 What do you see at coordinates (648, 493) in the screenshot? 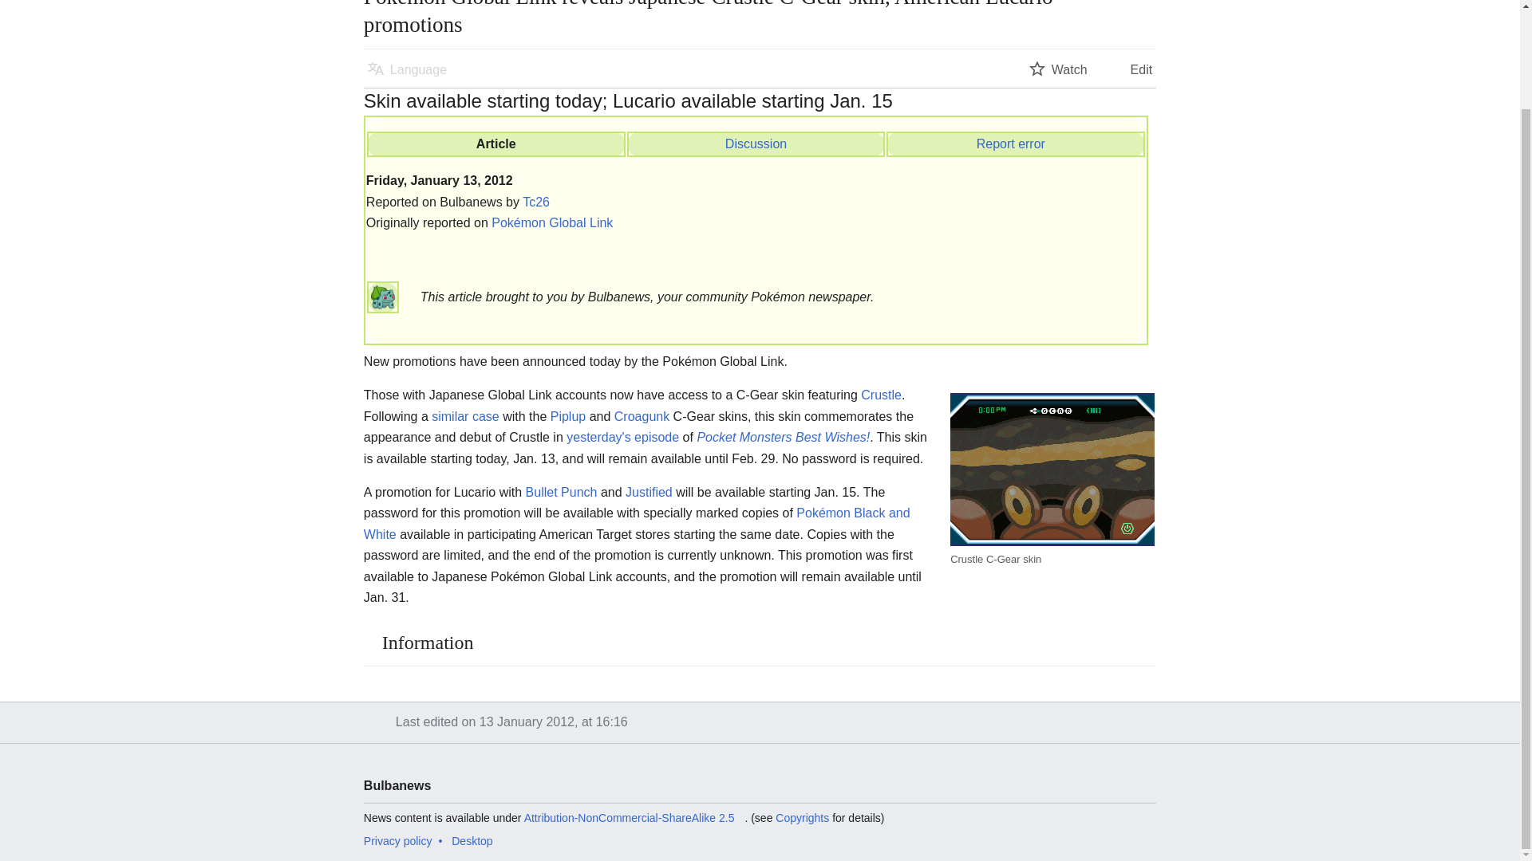
I see `Justified` at bounding box center [648, 493].